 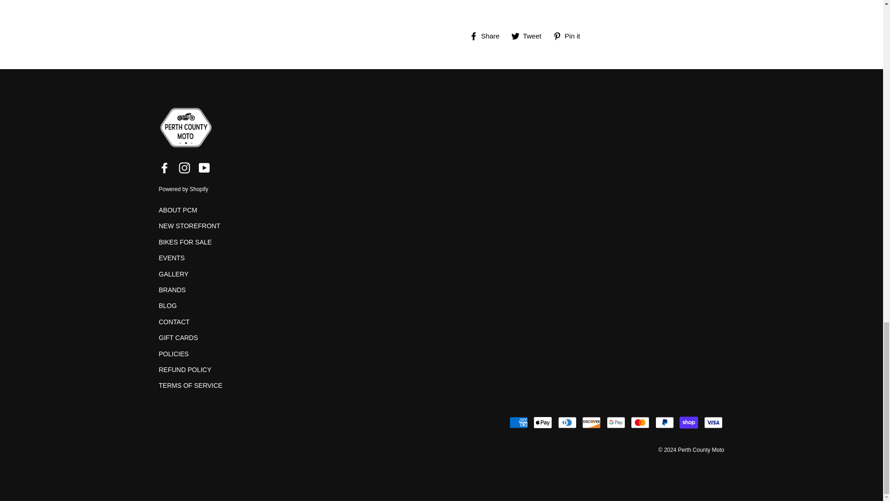 I want to click on Perth County Moto on YouTube, so click(x=204, y=167).